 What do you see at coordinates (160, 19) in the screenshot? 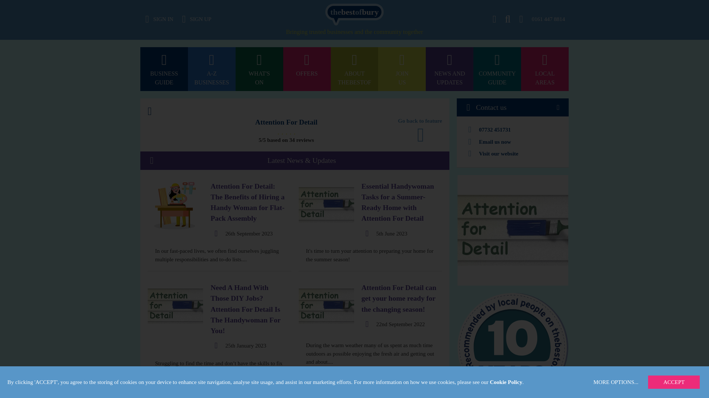
I see `SIGN UP` at bounding box center [160, 19].